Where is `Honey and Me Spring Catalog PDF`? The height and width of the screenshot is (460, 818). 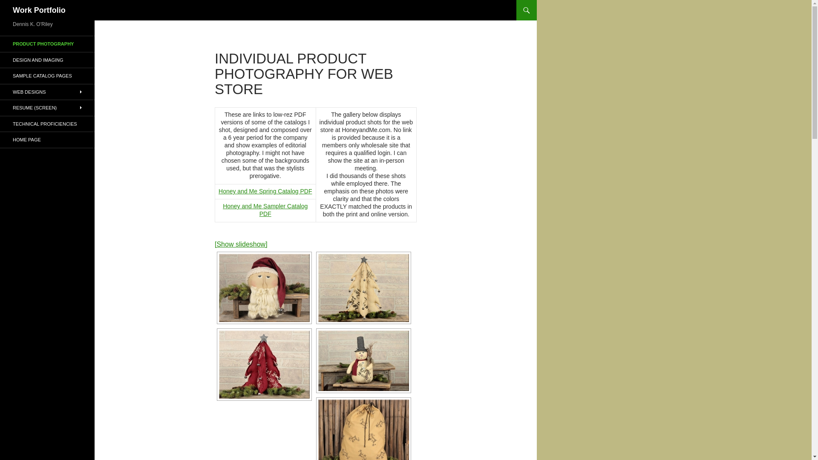
Honey and Me Spring Catalog PDF is located at coordinates (265, 191).